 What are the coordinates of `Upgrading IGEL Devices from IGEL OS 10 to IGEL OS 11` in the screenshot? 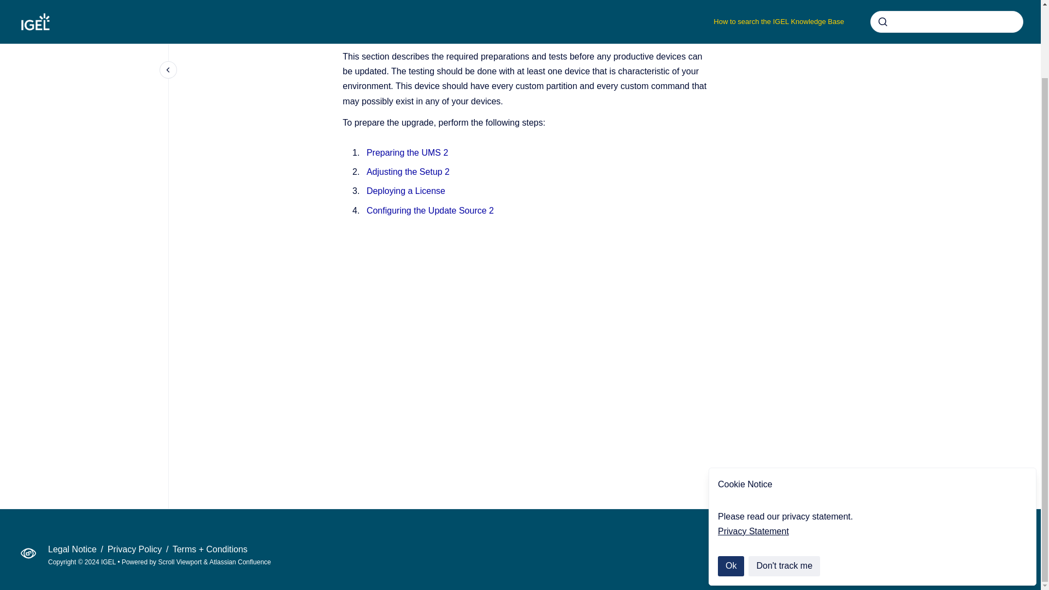 It's located at (434, 1).